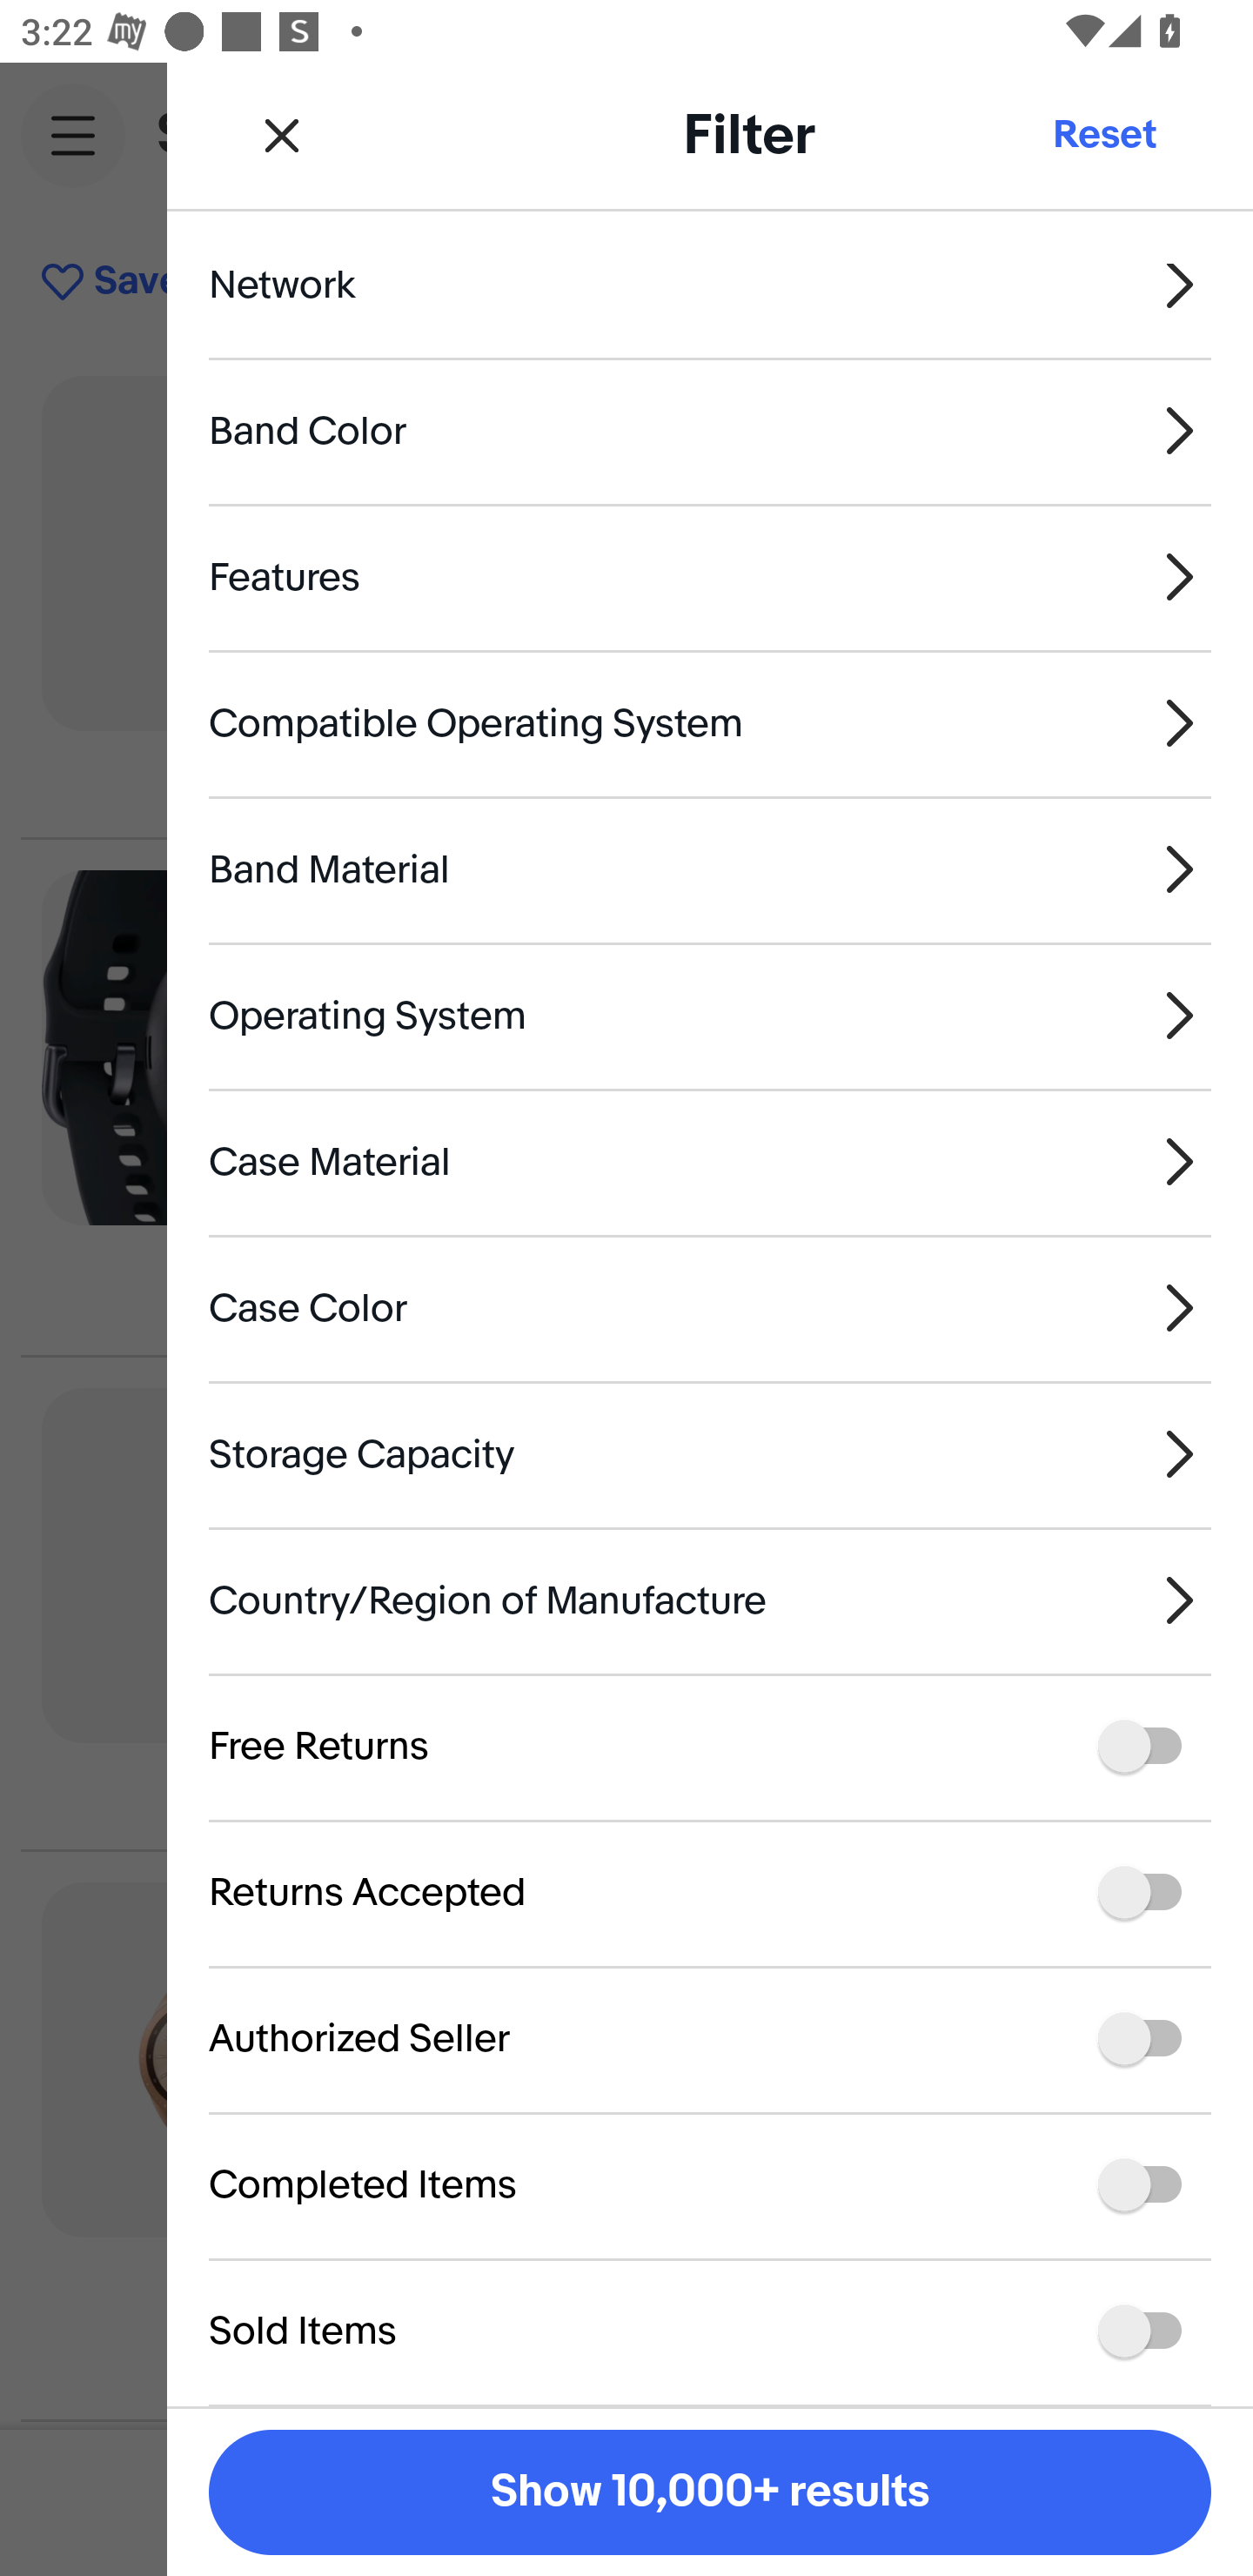 The image size is (1253, 2576). Describe the element at coordinates (1103, 134) in the screenshot. I see `Reset` at that location.